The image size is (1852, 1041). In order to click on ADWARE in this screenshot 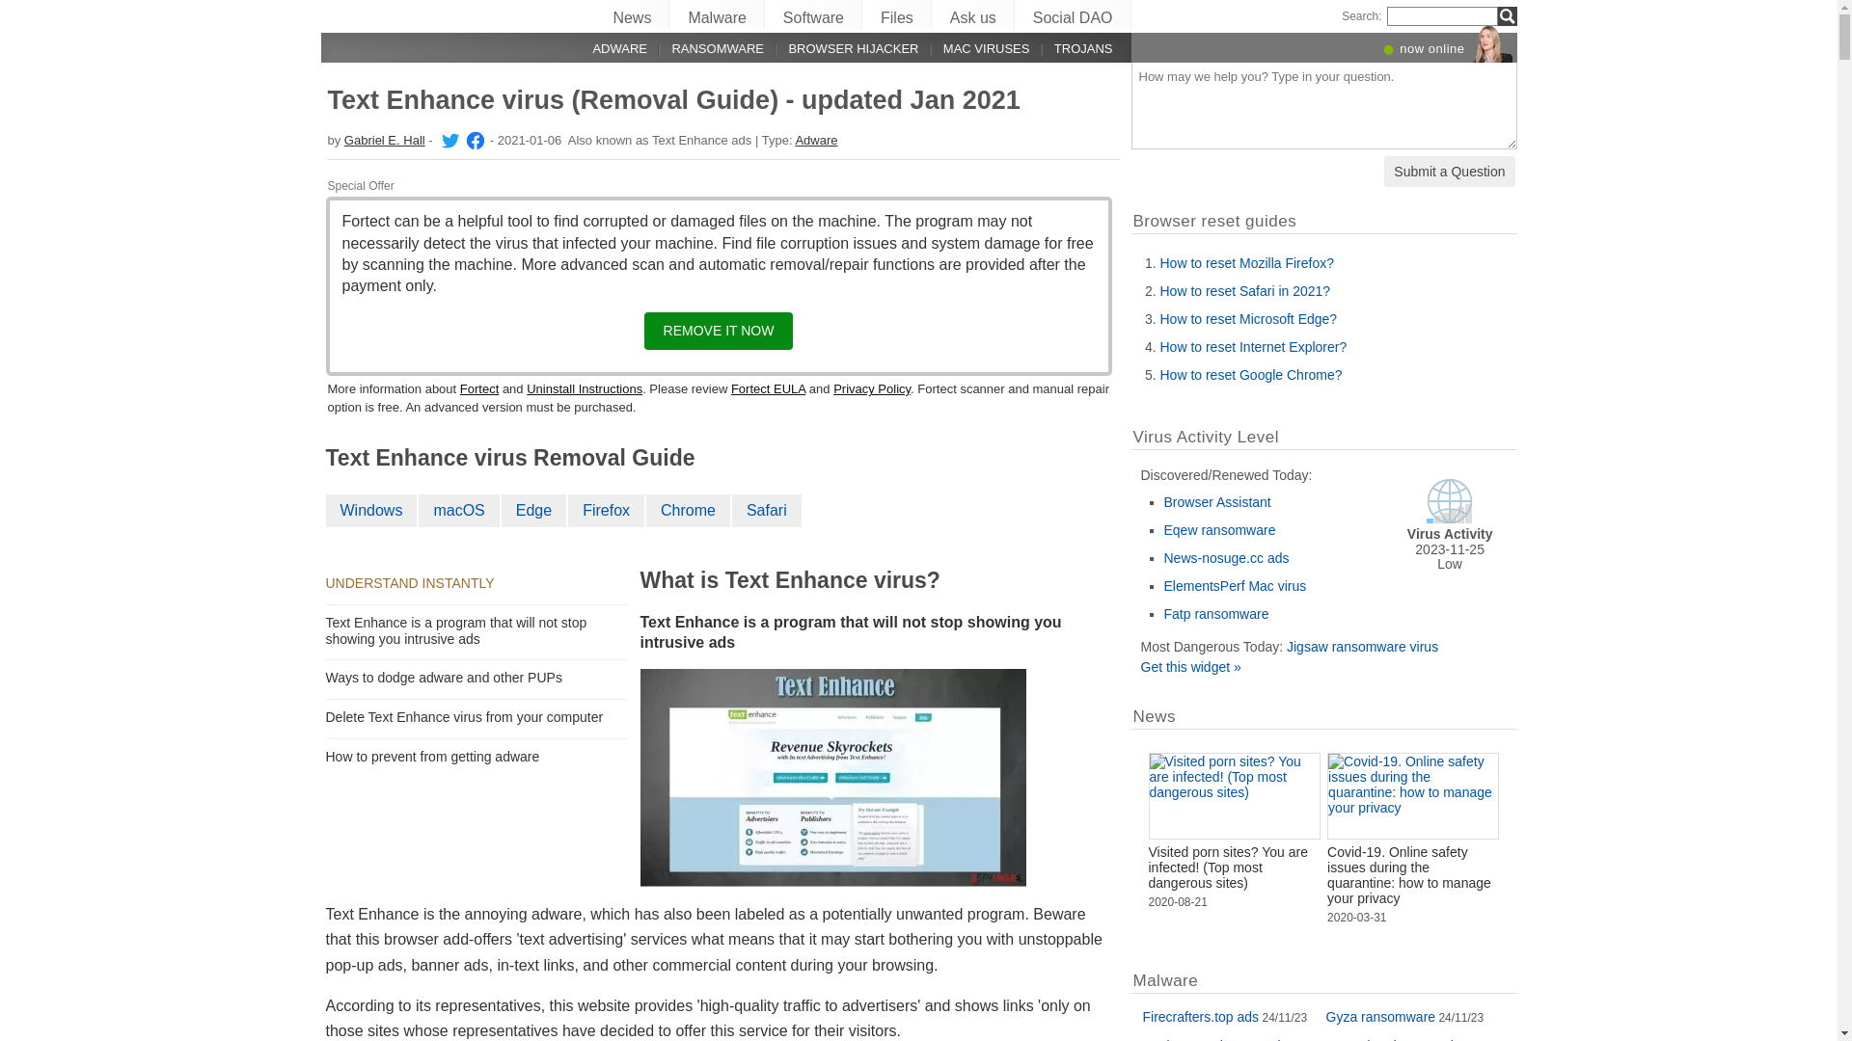, I will do `click(610, 48)`.